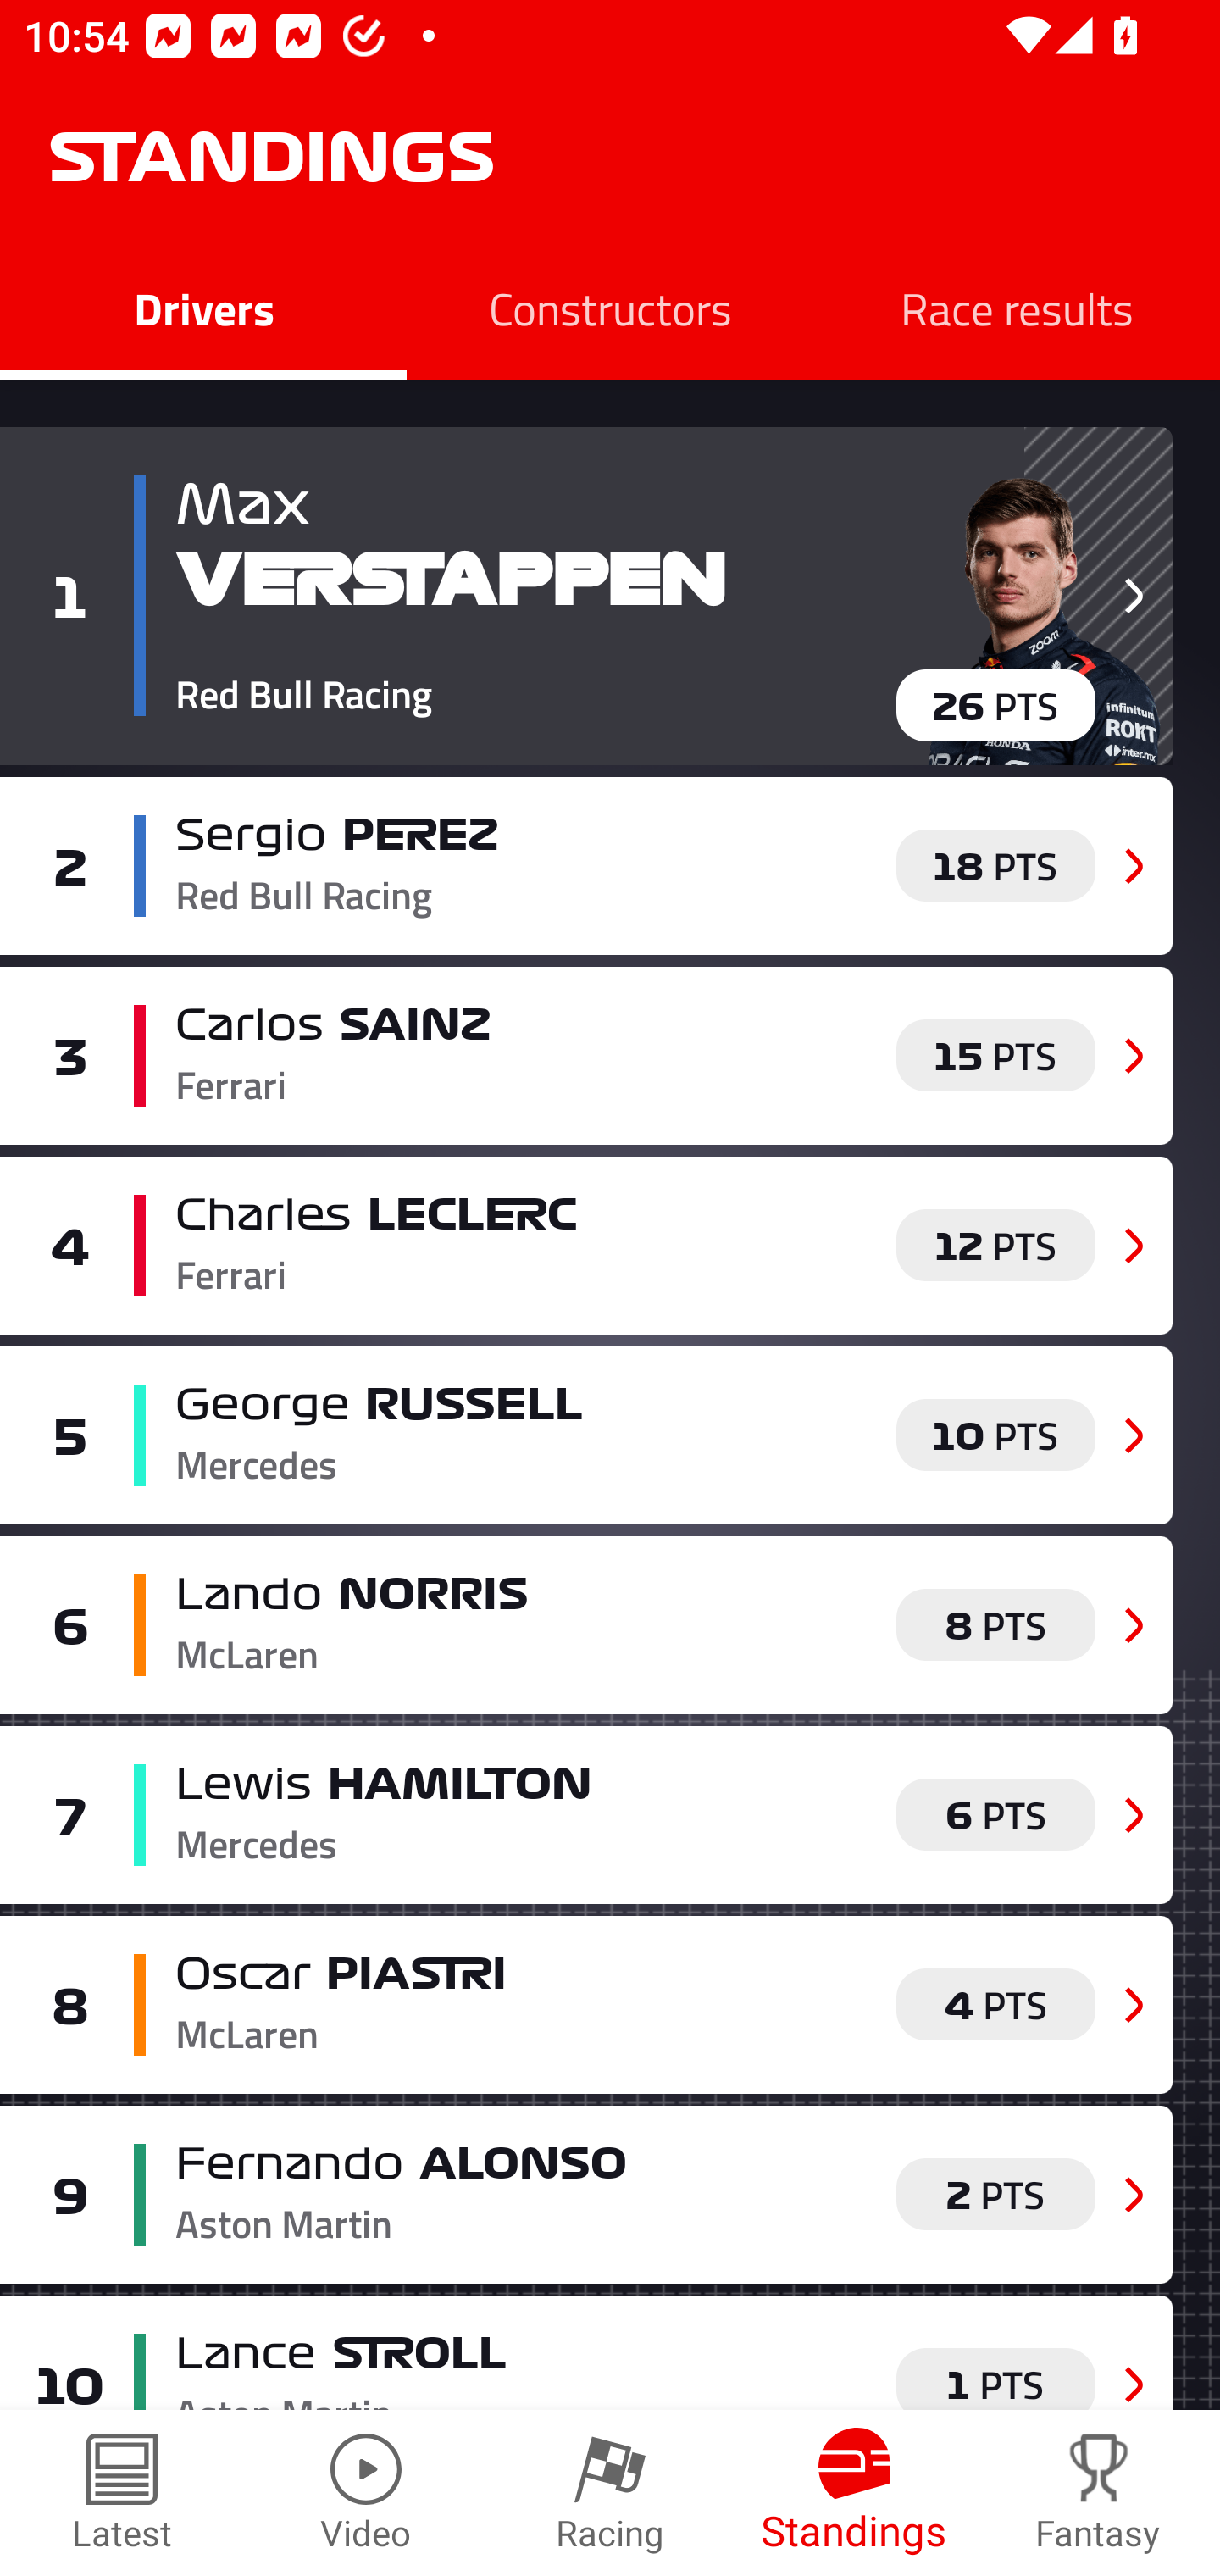 Image resolution: width=1220 pixels, height=2576 pixels. I want to click on 2 Sergio PEREZ Red Bull Racing 18 PTS, so click(586, 866).